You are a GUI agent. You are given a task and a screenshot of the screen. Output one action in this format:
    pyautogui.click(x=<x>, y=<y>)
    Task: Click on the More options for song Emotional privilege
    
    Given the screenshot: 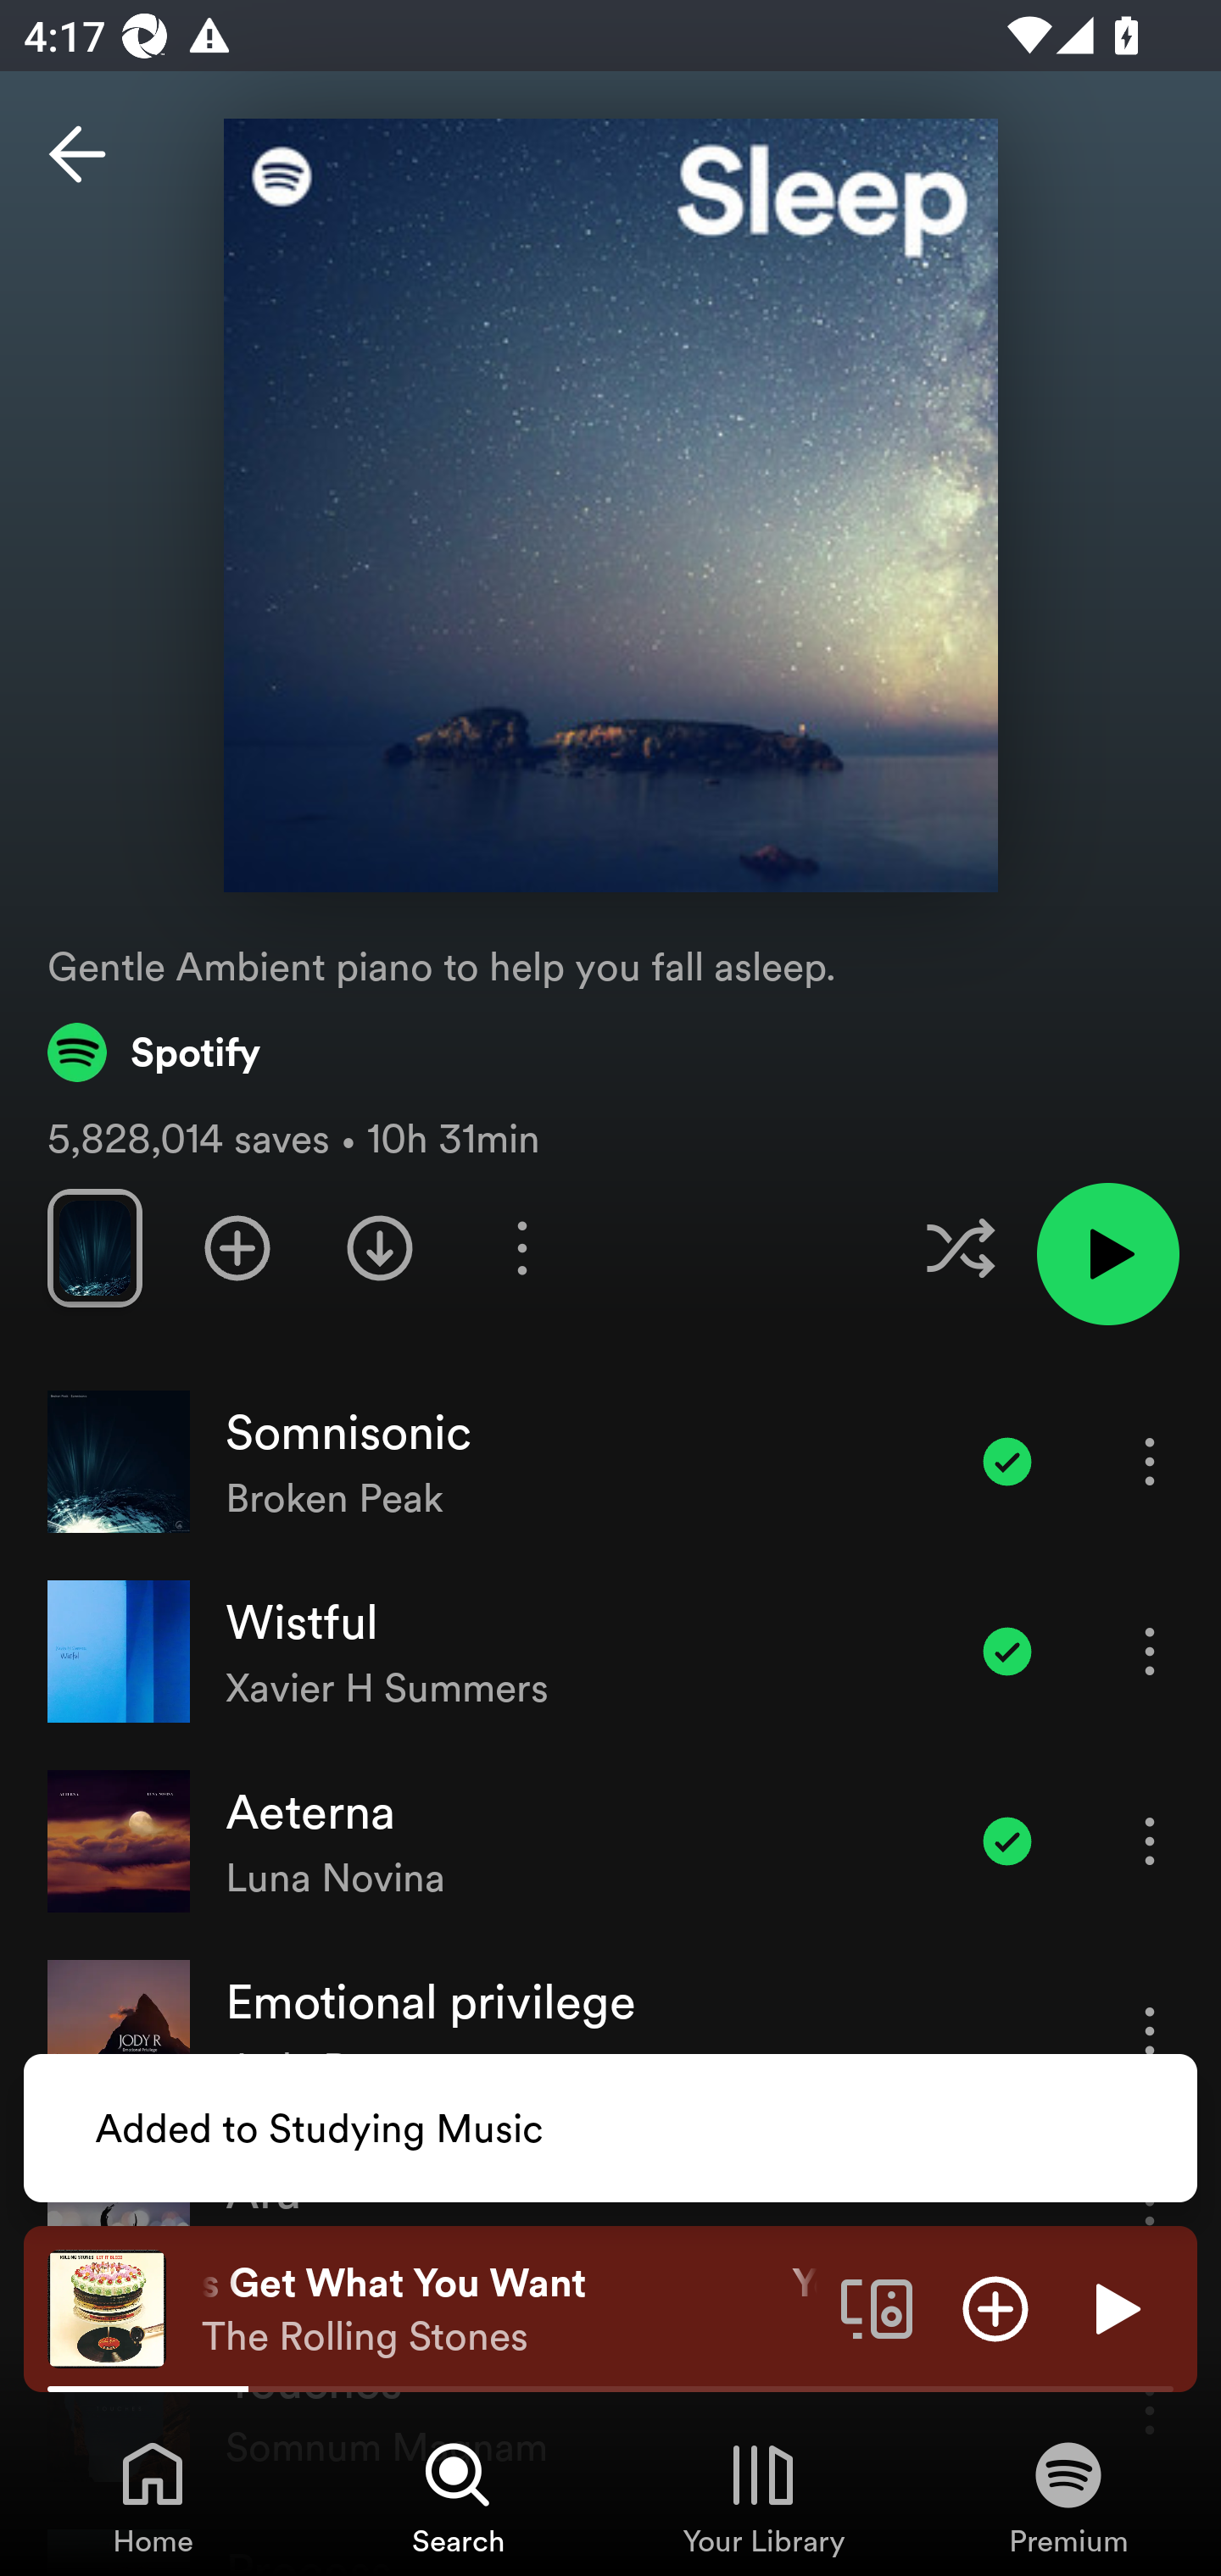 What is the action you would take?
    pyautogui.click(x=1150, y=2030)
    